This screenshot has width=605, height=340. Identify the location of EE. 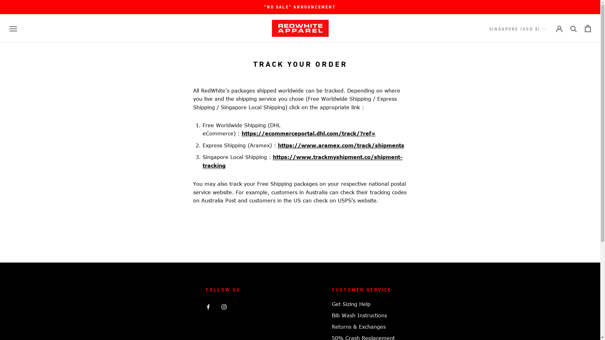
(542, 232).